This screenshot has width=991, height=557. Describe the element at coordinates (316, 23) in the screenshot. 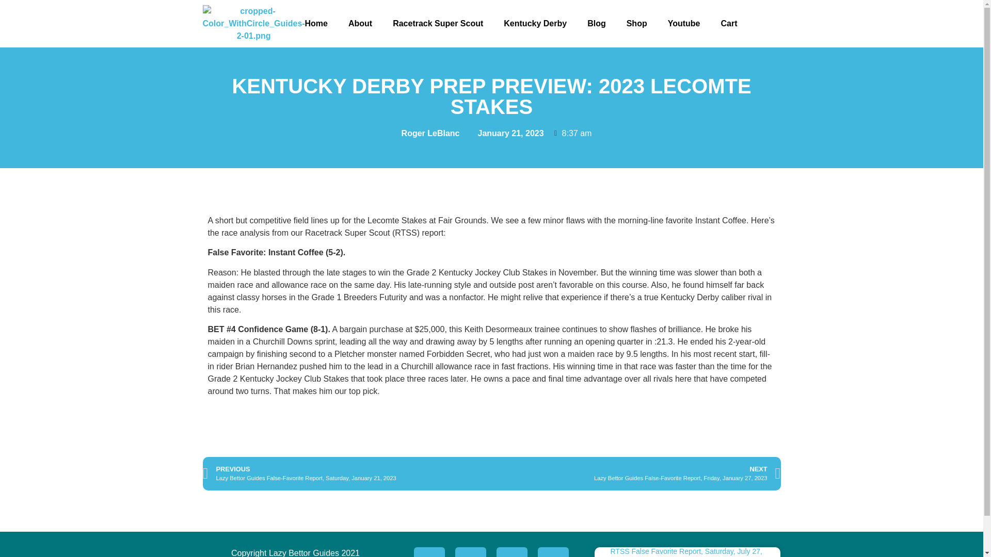

I see `Home` at that location.